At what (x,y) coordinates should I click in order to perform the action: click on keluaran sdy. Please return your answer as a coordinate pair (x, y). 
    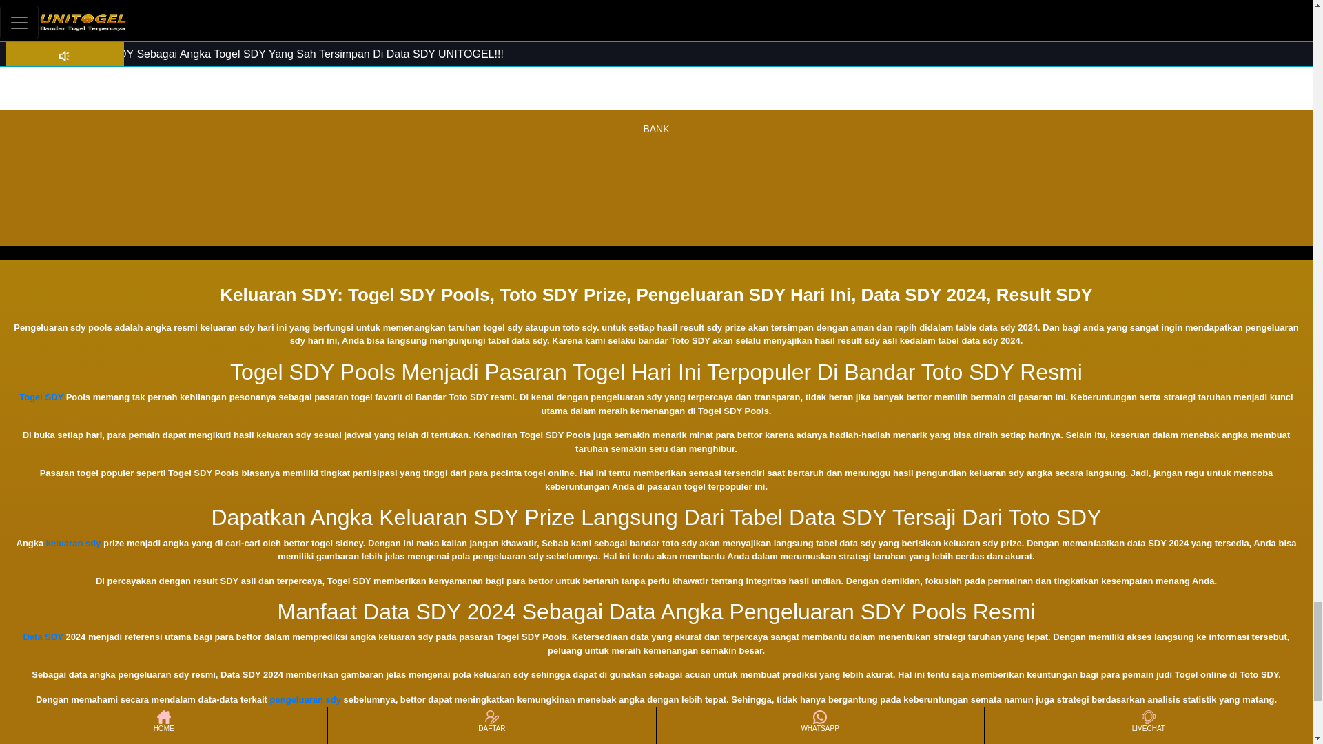
    Looking at the image, I should click on (74, 543).